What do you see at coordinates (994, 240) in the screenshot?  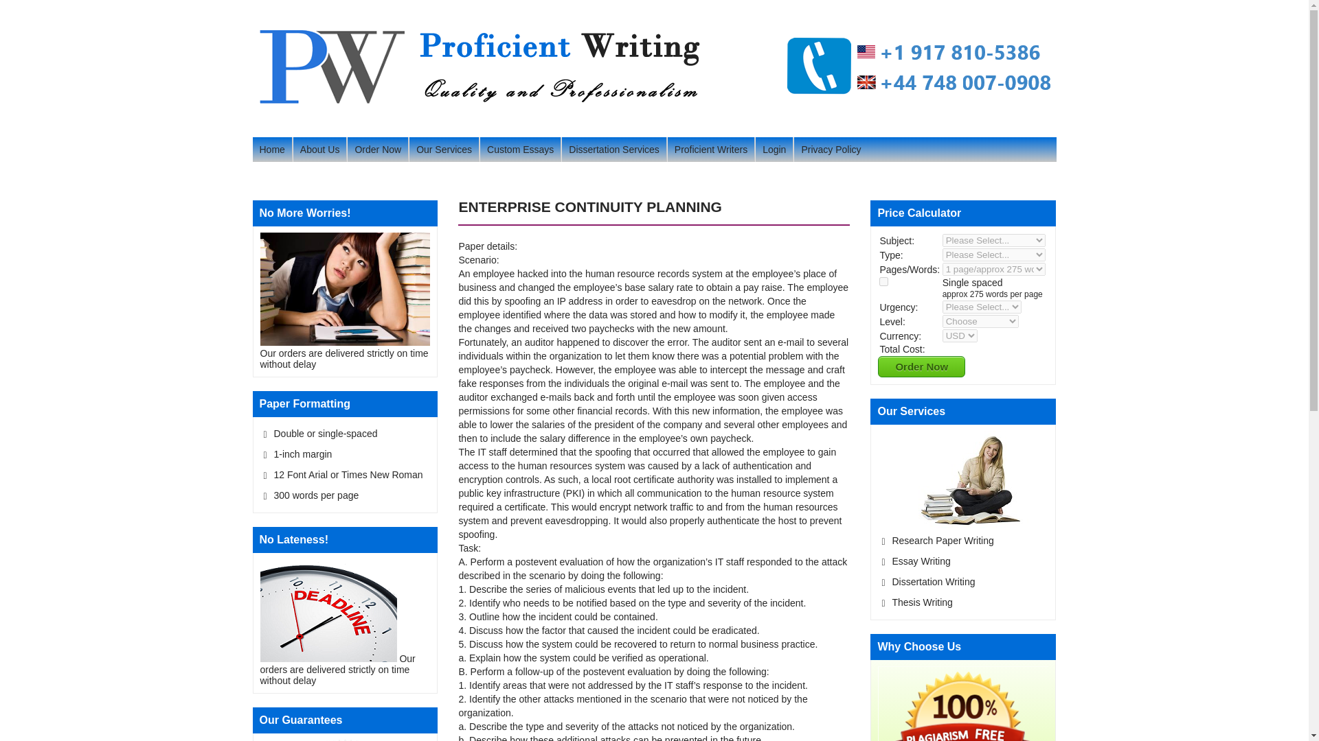 I see `Subject area` at bounding box center [994, 240].